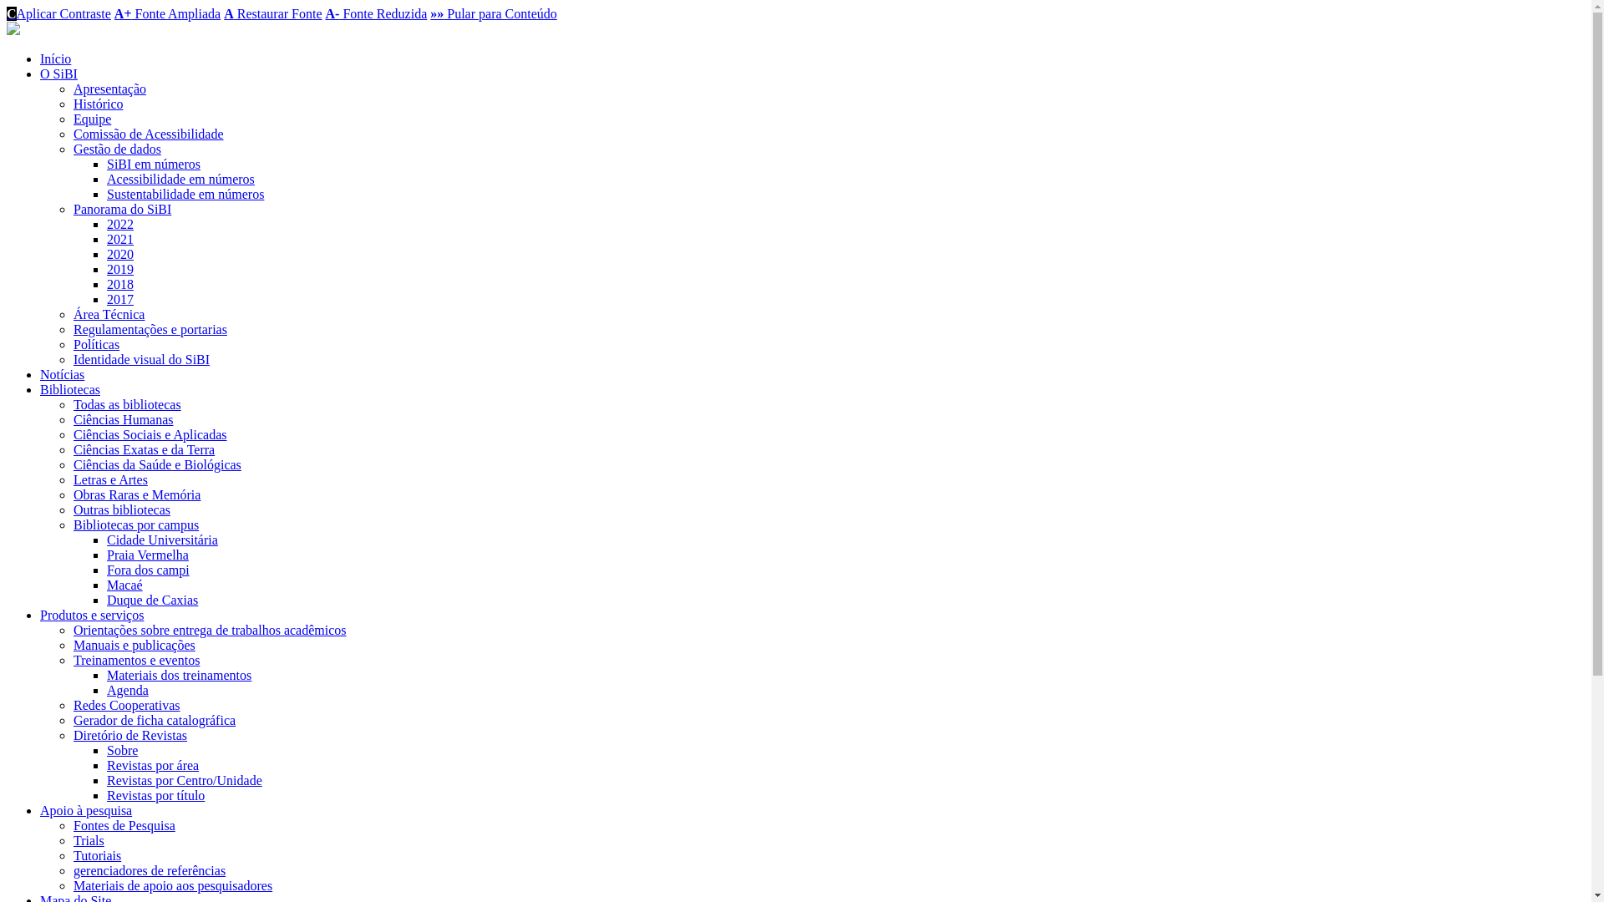 This screenshot has width=1604, height=902. What do you see at coordinates (97, 855) in the screenshot?
I see `Tutoriais` at bounding box center [97, 855].